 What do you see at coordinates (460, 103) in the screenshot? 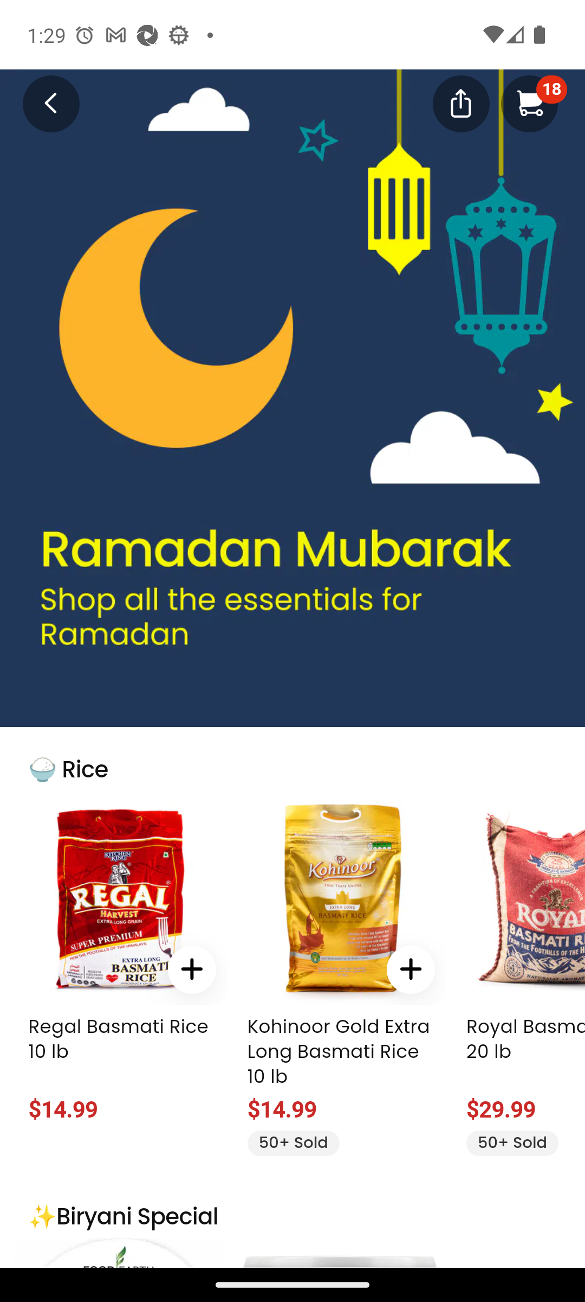
I see `` at bounding box center [460, 103].